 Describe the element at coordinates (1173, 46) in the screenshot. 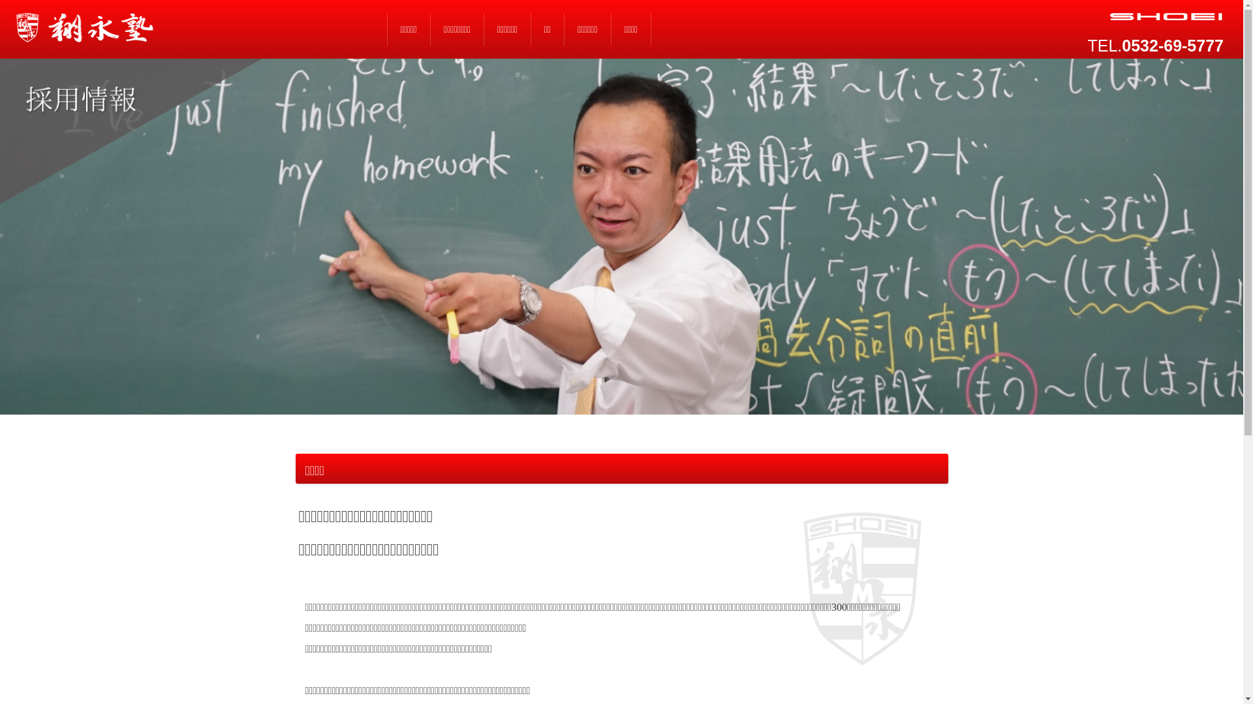

I see `0532-69-5777` at that location.